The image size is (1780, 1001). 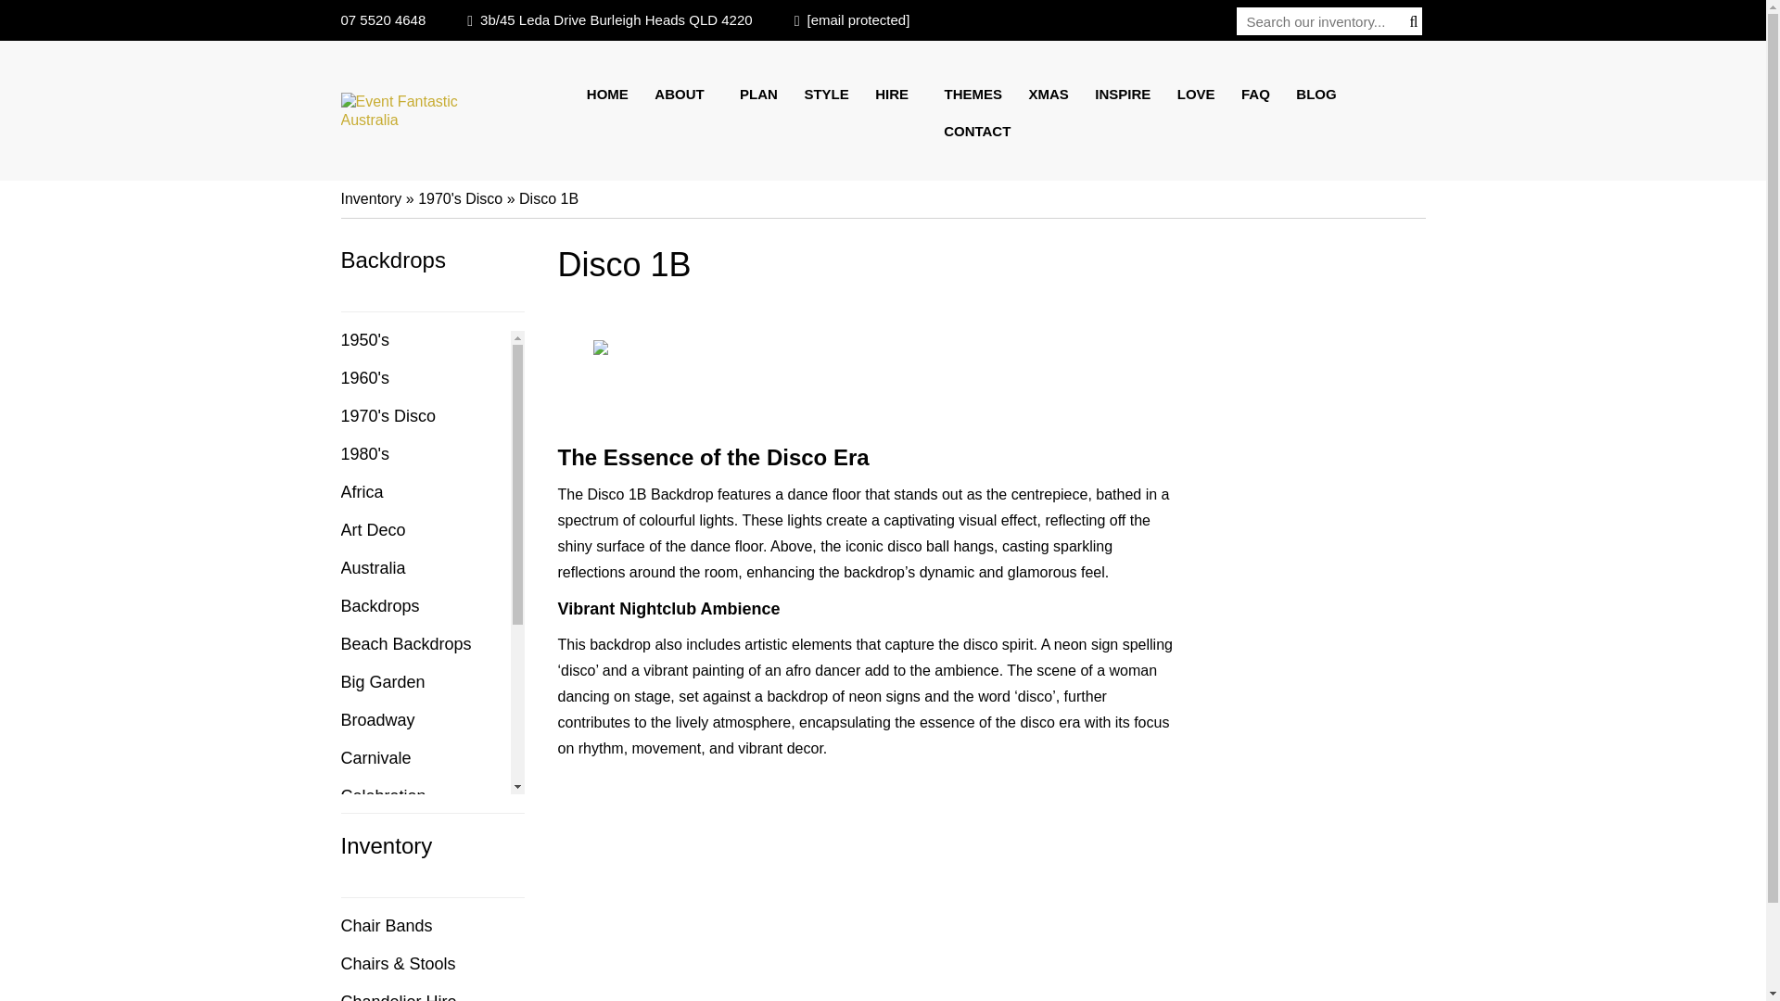 What do you see at coordinates (758, 95) in the screenshot?
I see `PLAN` at bounding box center [758, 95].